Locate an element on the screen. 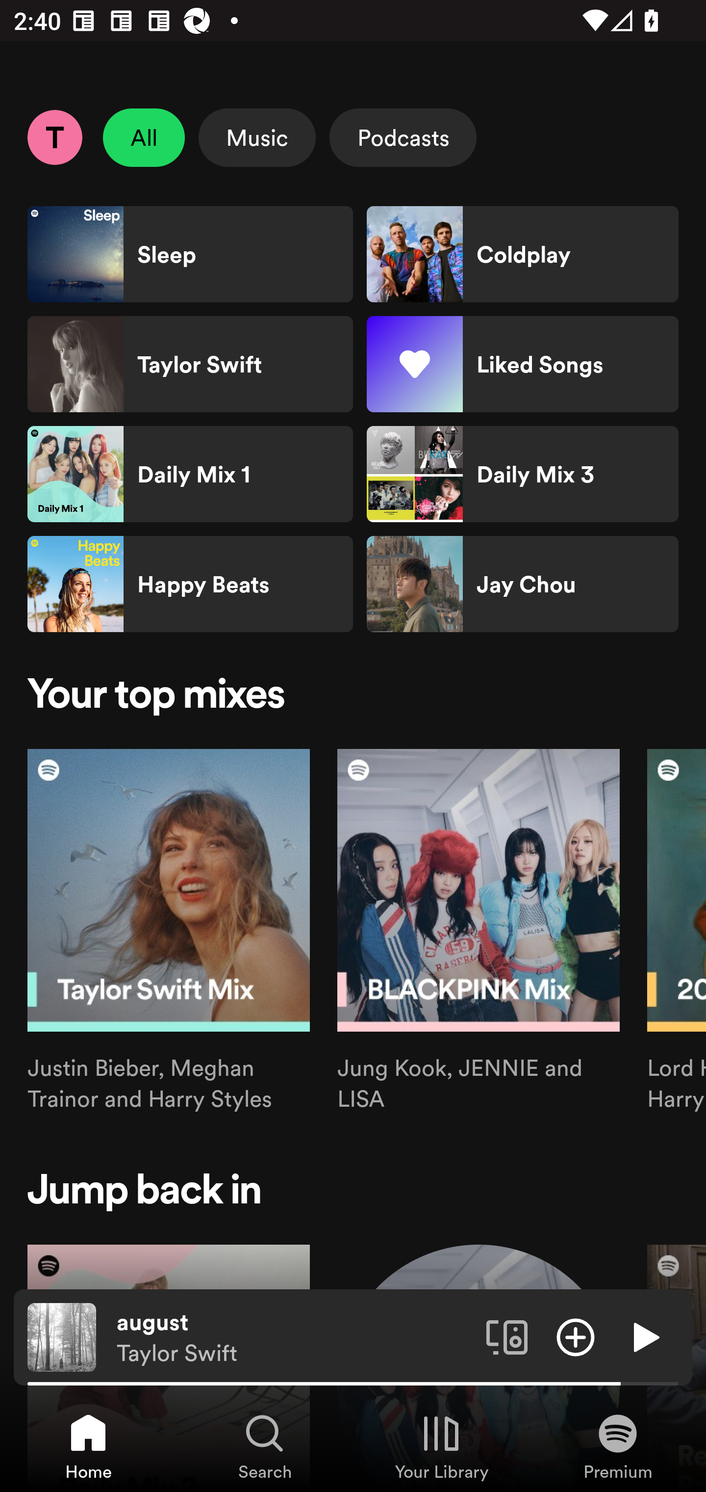  Coldplay Shortcut Coldplay is located at coordinates (522, 254).